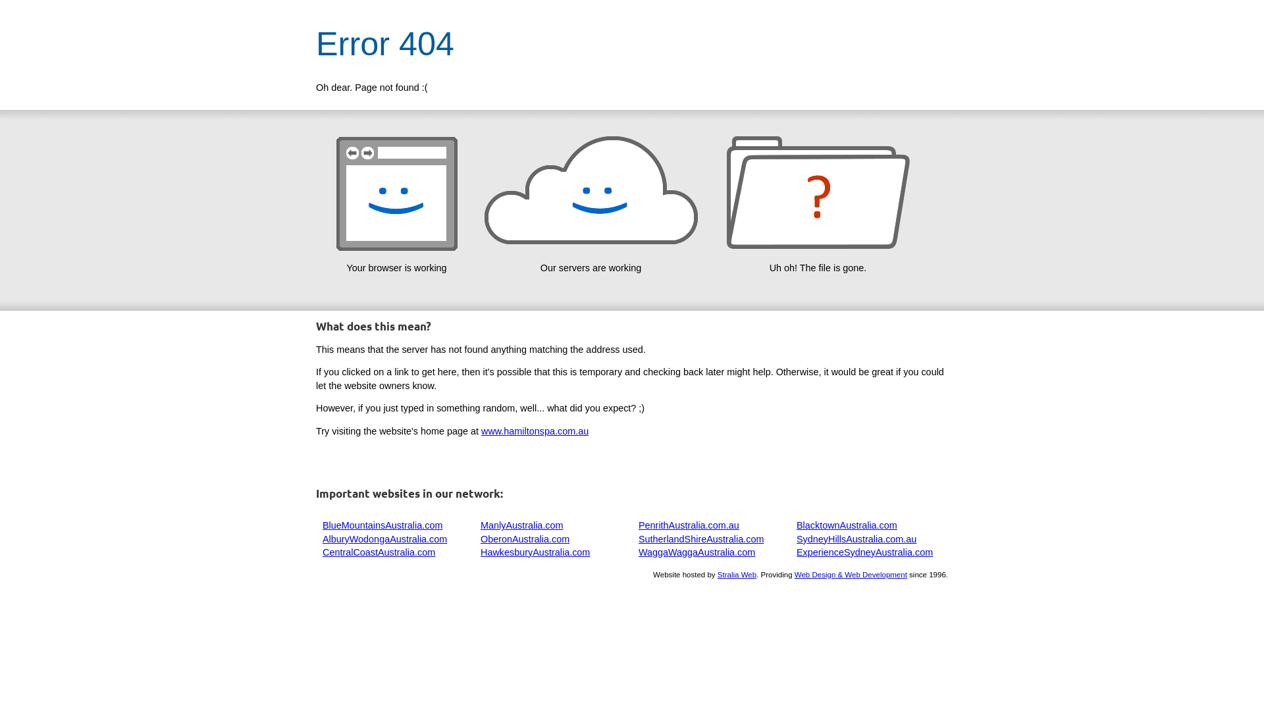  I want to click on BlacktownAustralia.com, so click(847, 525).